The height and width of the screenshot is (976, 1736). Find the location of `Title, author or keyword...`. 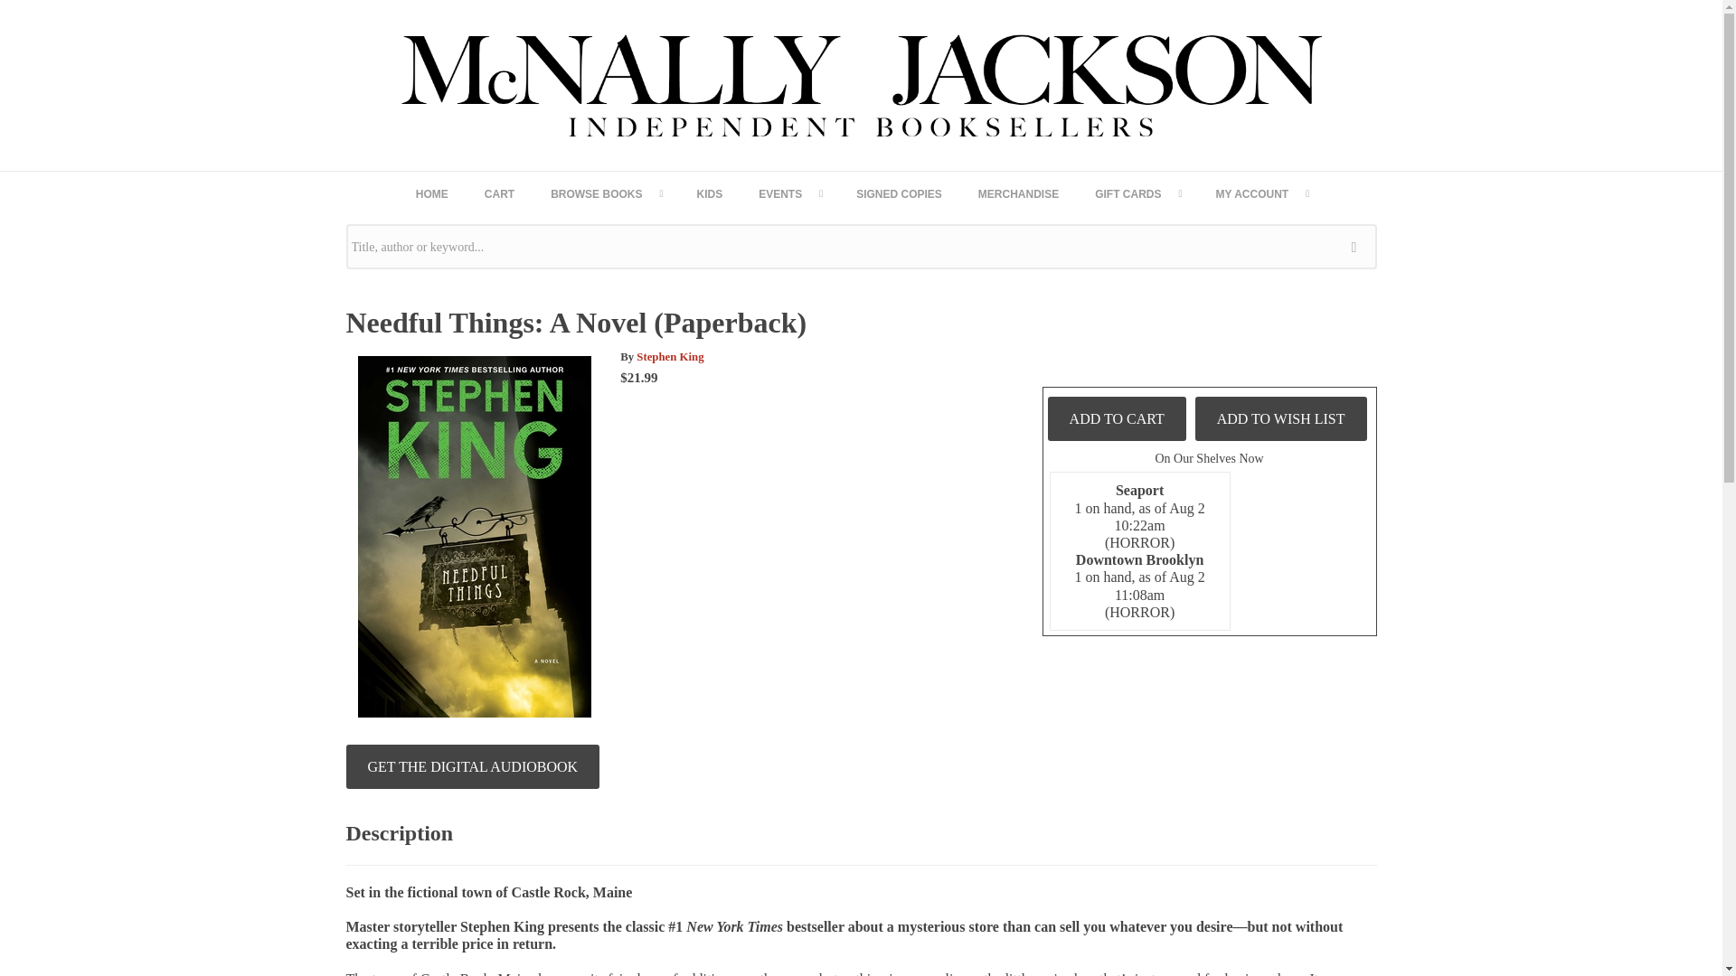

Title, author or keyword... is located at coordinates (861, 247).